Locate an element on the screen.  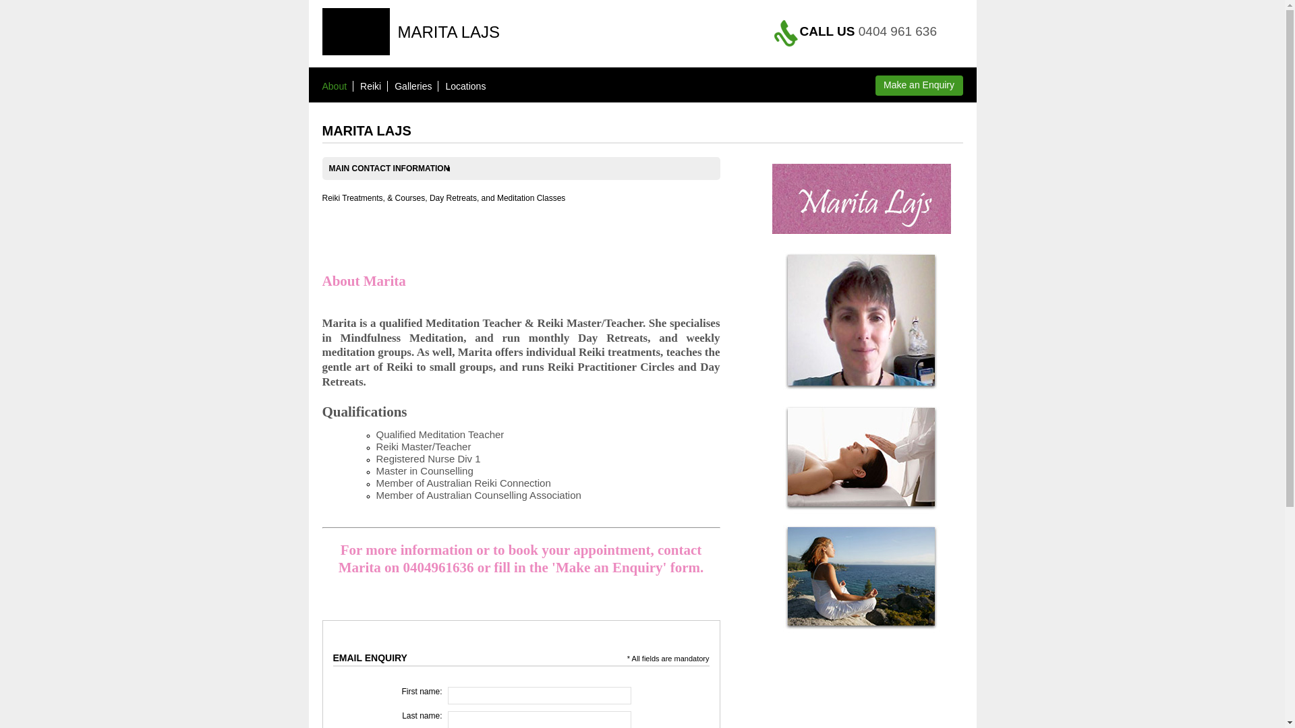
MARITA LAJS is located at coordinates (449, 32).